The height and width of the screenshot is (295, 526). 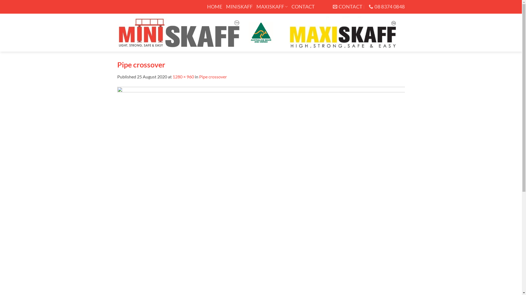 What do you see at coordinates (387, 7) in the screenshot?
I see `08 8374 0848` at bounding box center [387, 7].